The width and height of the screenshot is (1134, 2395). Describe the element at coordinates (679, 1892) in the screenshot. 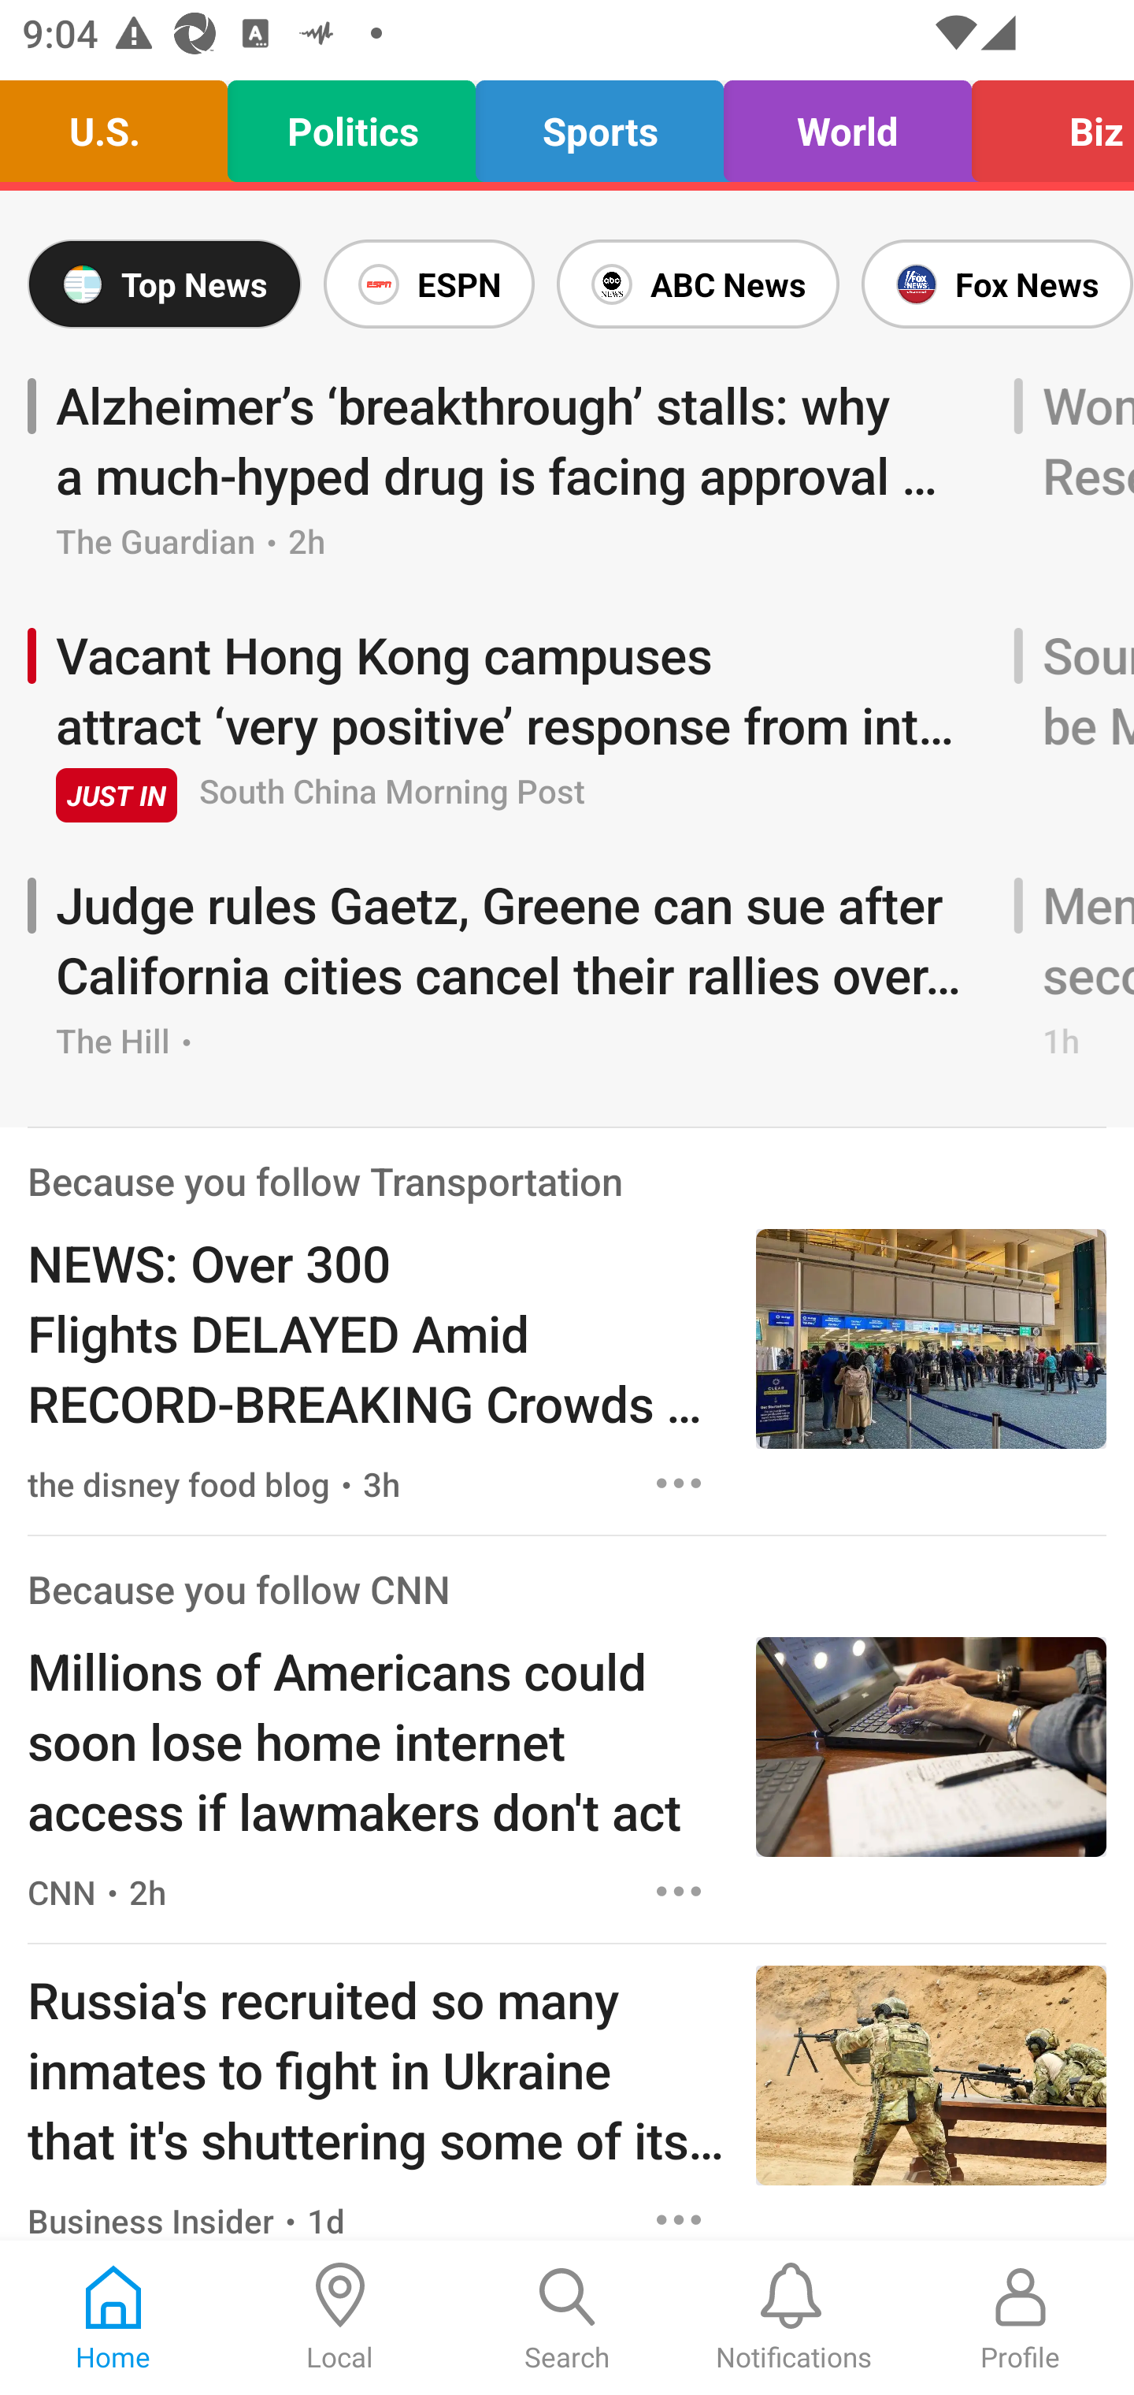

I see `Options` at that location.